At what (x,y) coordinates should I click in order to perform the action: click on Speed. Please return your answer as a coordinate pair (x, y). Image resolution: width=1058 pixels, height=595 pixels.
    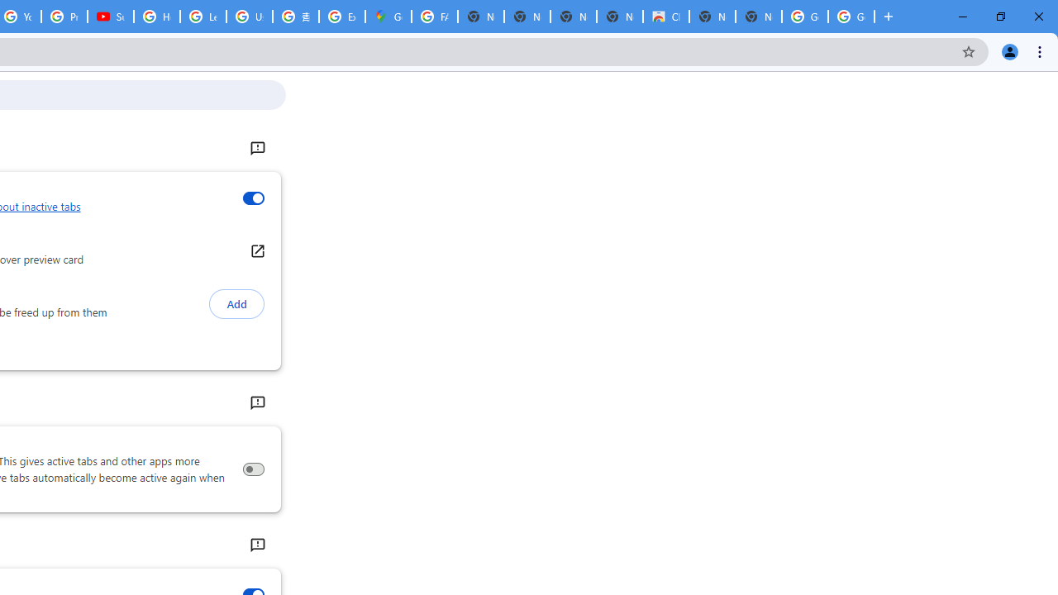
    Looking at the image, I should click on (256, 545).